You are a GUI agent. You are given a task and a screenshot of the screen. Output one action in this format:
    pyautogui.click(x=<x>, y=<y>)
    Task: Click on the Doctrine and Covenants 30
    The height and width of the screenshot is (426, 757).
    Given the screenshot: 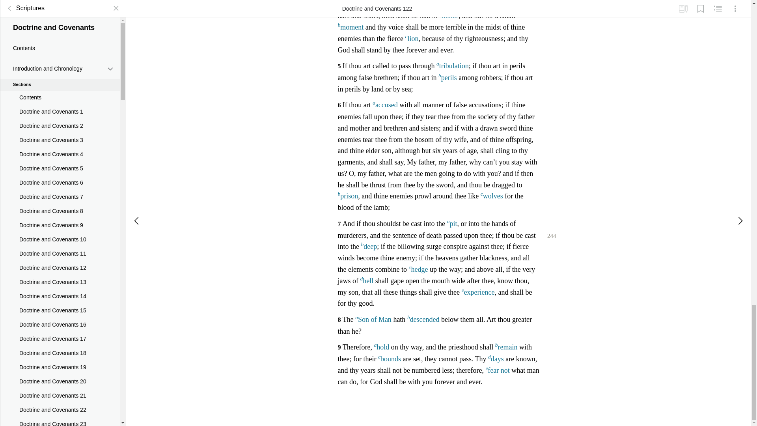 What is the action you would take?
    pyautogui.click(x=60, y=287)
    